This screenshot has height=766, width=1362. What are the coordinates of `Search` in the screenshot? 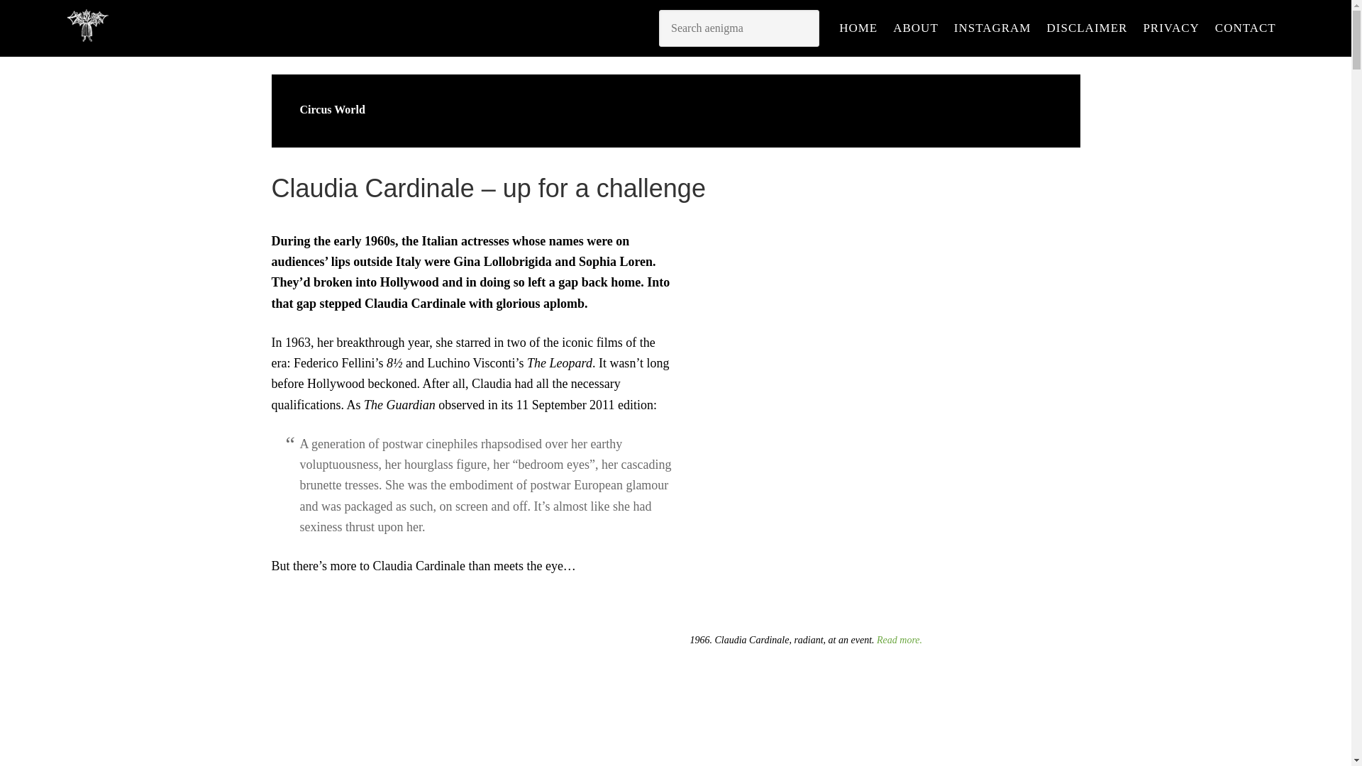 It's located at (739, 28).